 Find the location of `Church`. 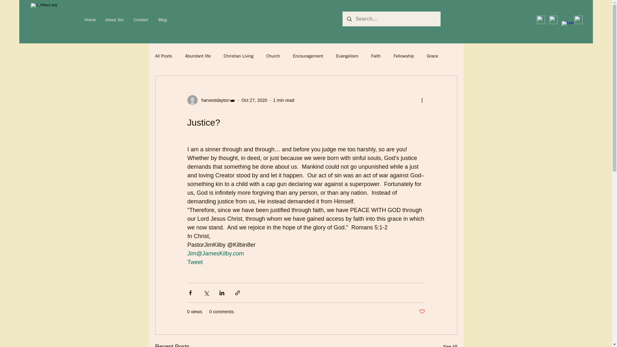

Church is located at coordinates (273, 56).